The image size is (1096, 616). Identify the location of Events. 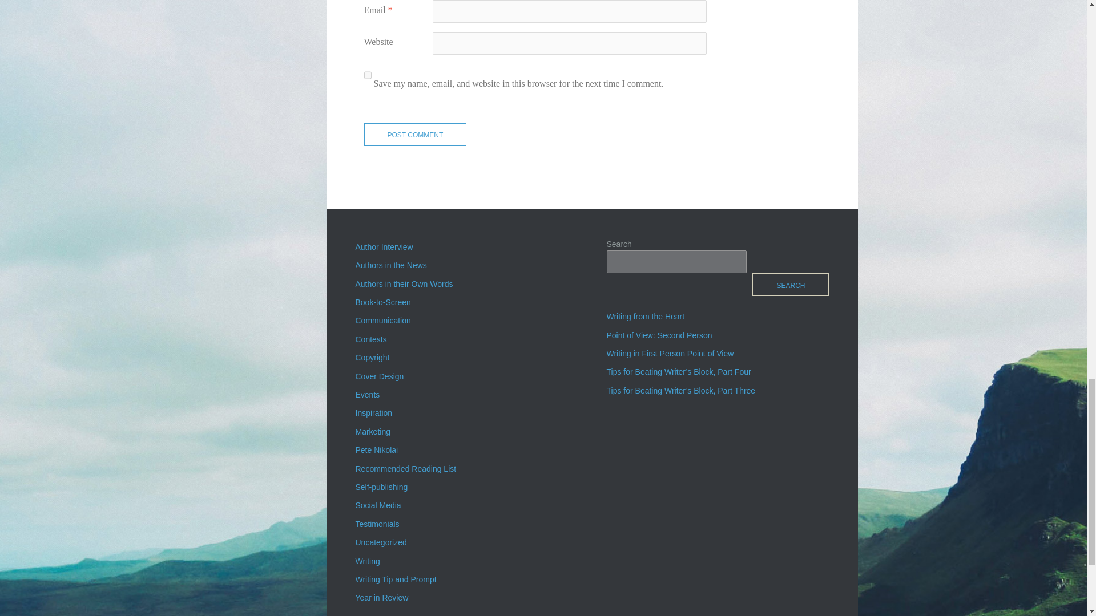
(367, 394).